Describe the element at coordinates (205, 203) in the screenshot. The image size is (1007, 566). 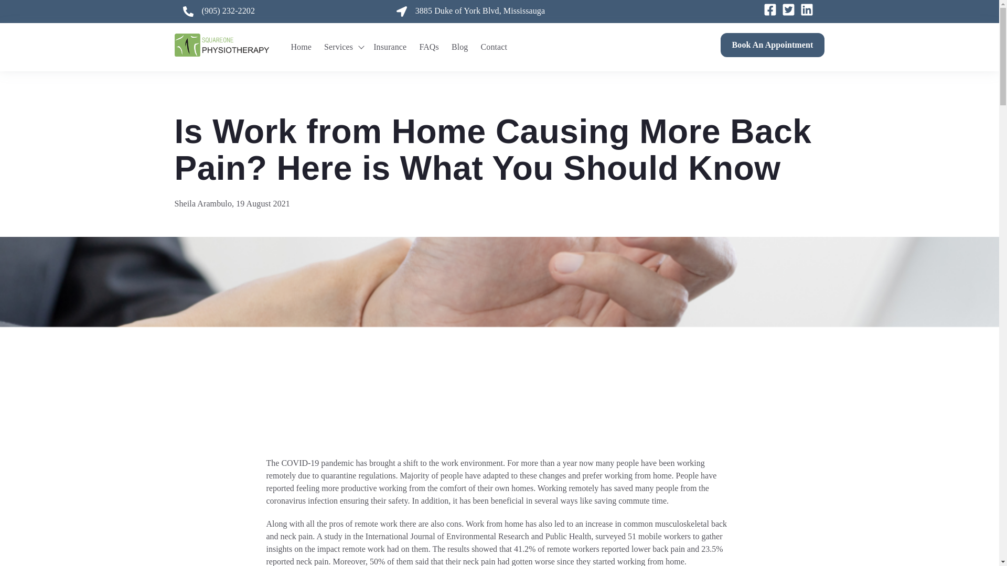
I see `Sheila Arambulo,` at that location.